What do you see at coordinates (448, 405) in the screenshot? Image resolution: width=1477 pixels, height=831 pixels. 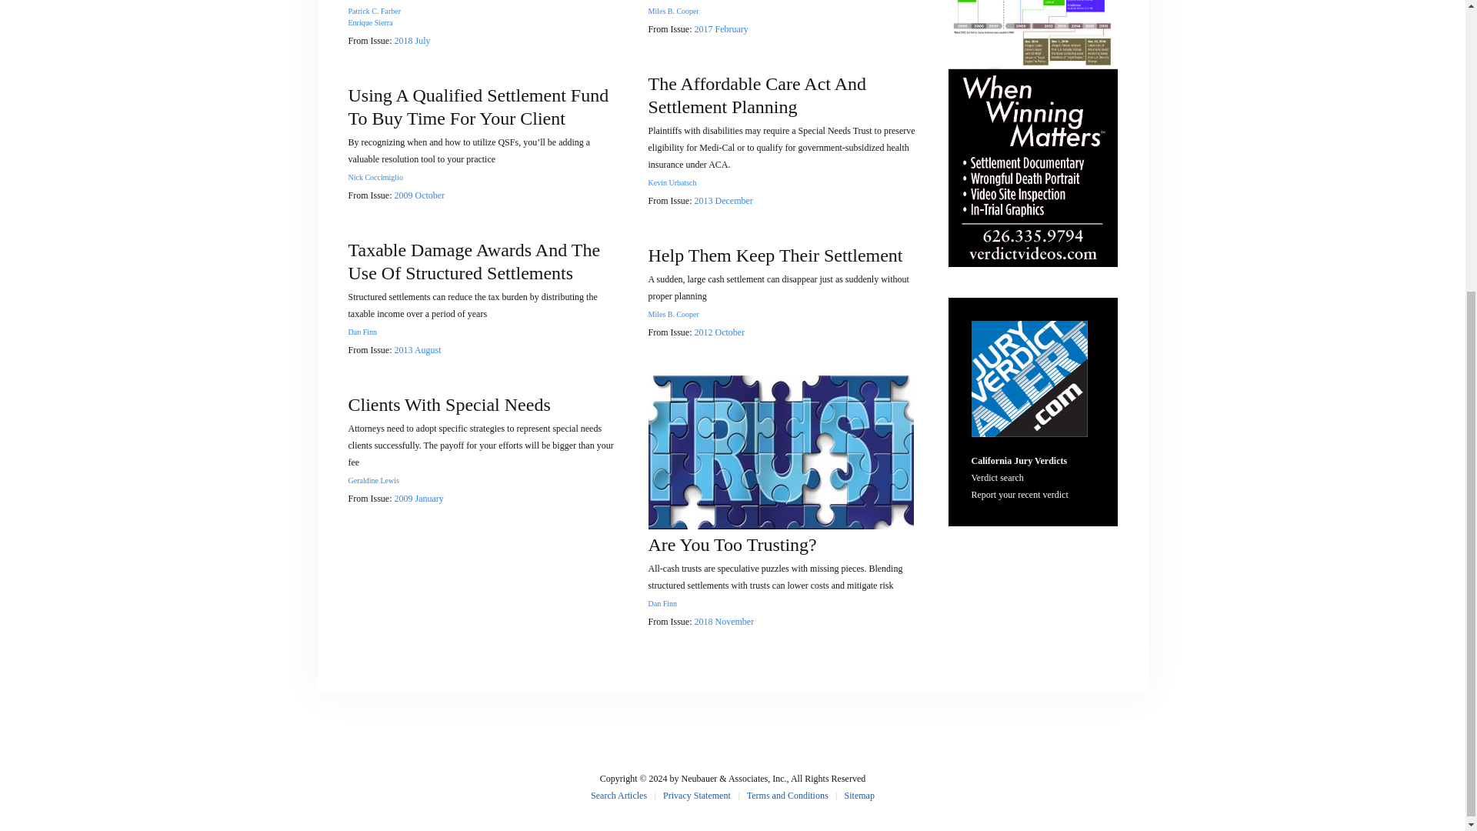 I see `Clients with special needs` at bounding box center [448, 405].